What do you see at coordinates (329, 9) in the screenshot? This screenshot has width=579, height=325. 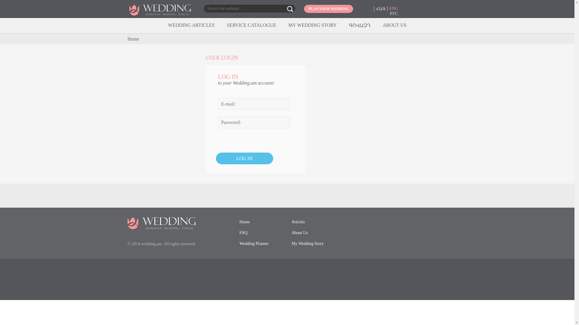 I see `PLAN YOUR WEDDING` at bounding box center [329, 9].